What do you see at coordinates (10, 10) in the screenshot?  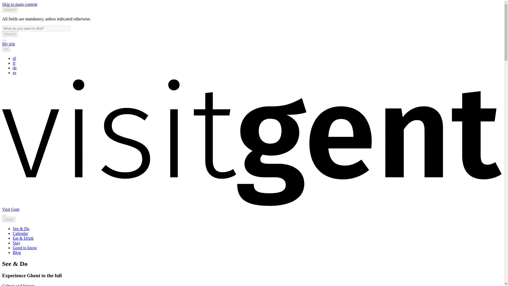 I see `Search` at bounding box center [10, 10].